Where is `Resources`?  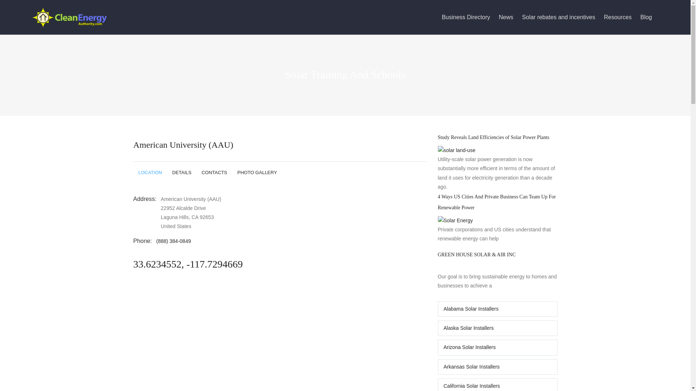 Resources is located at coordinates (622, 17).